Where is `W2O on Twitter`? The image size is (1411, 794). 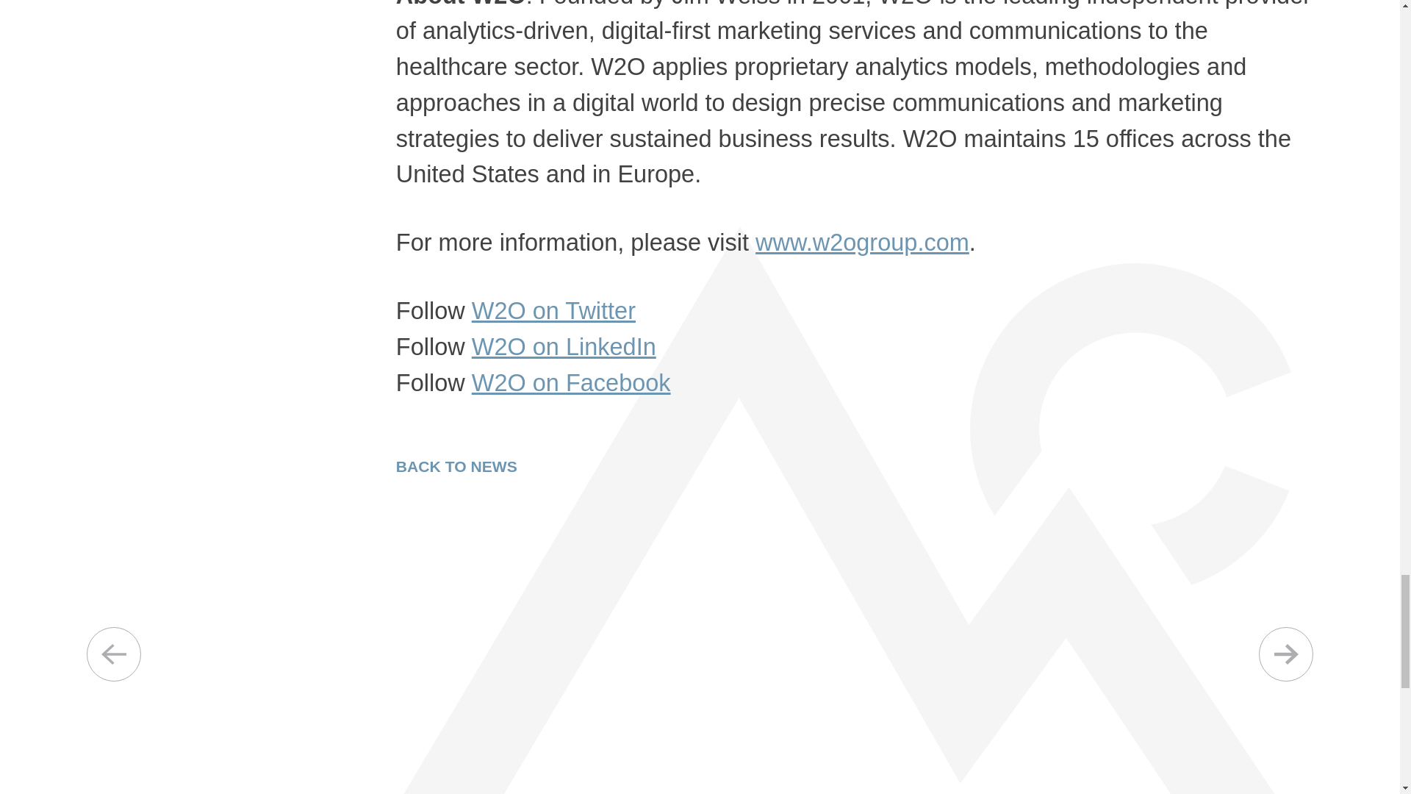 W2O on Twitter is located at coordinates (553, 310).